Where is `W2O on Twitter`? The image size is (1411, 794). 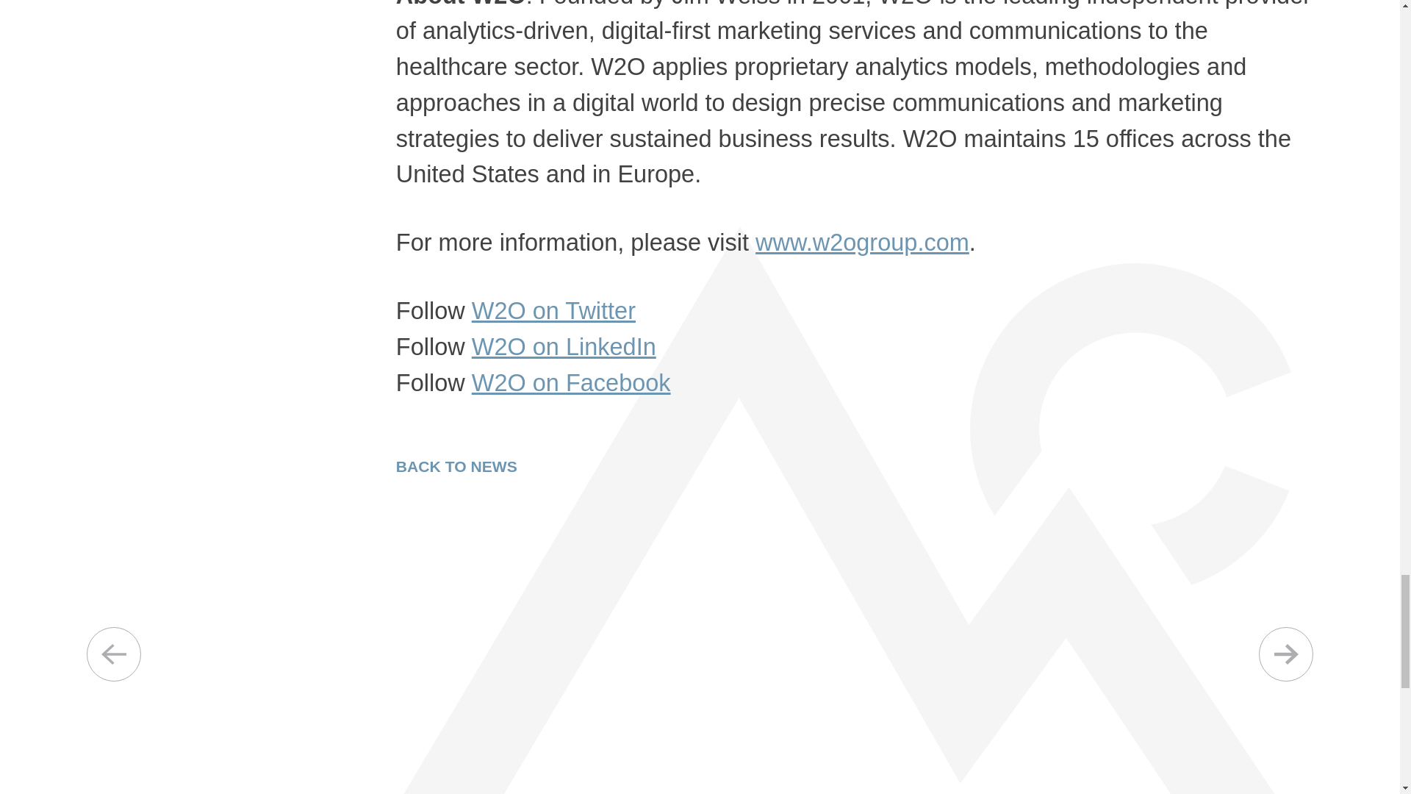 W2O on Twitter is located at coordinates (553, 310).